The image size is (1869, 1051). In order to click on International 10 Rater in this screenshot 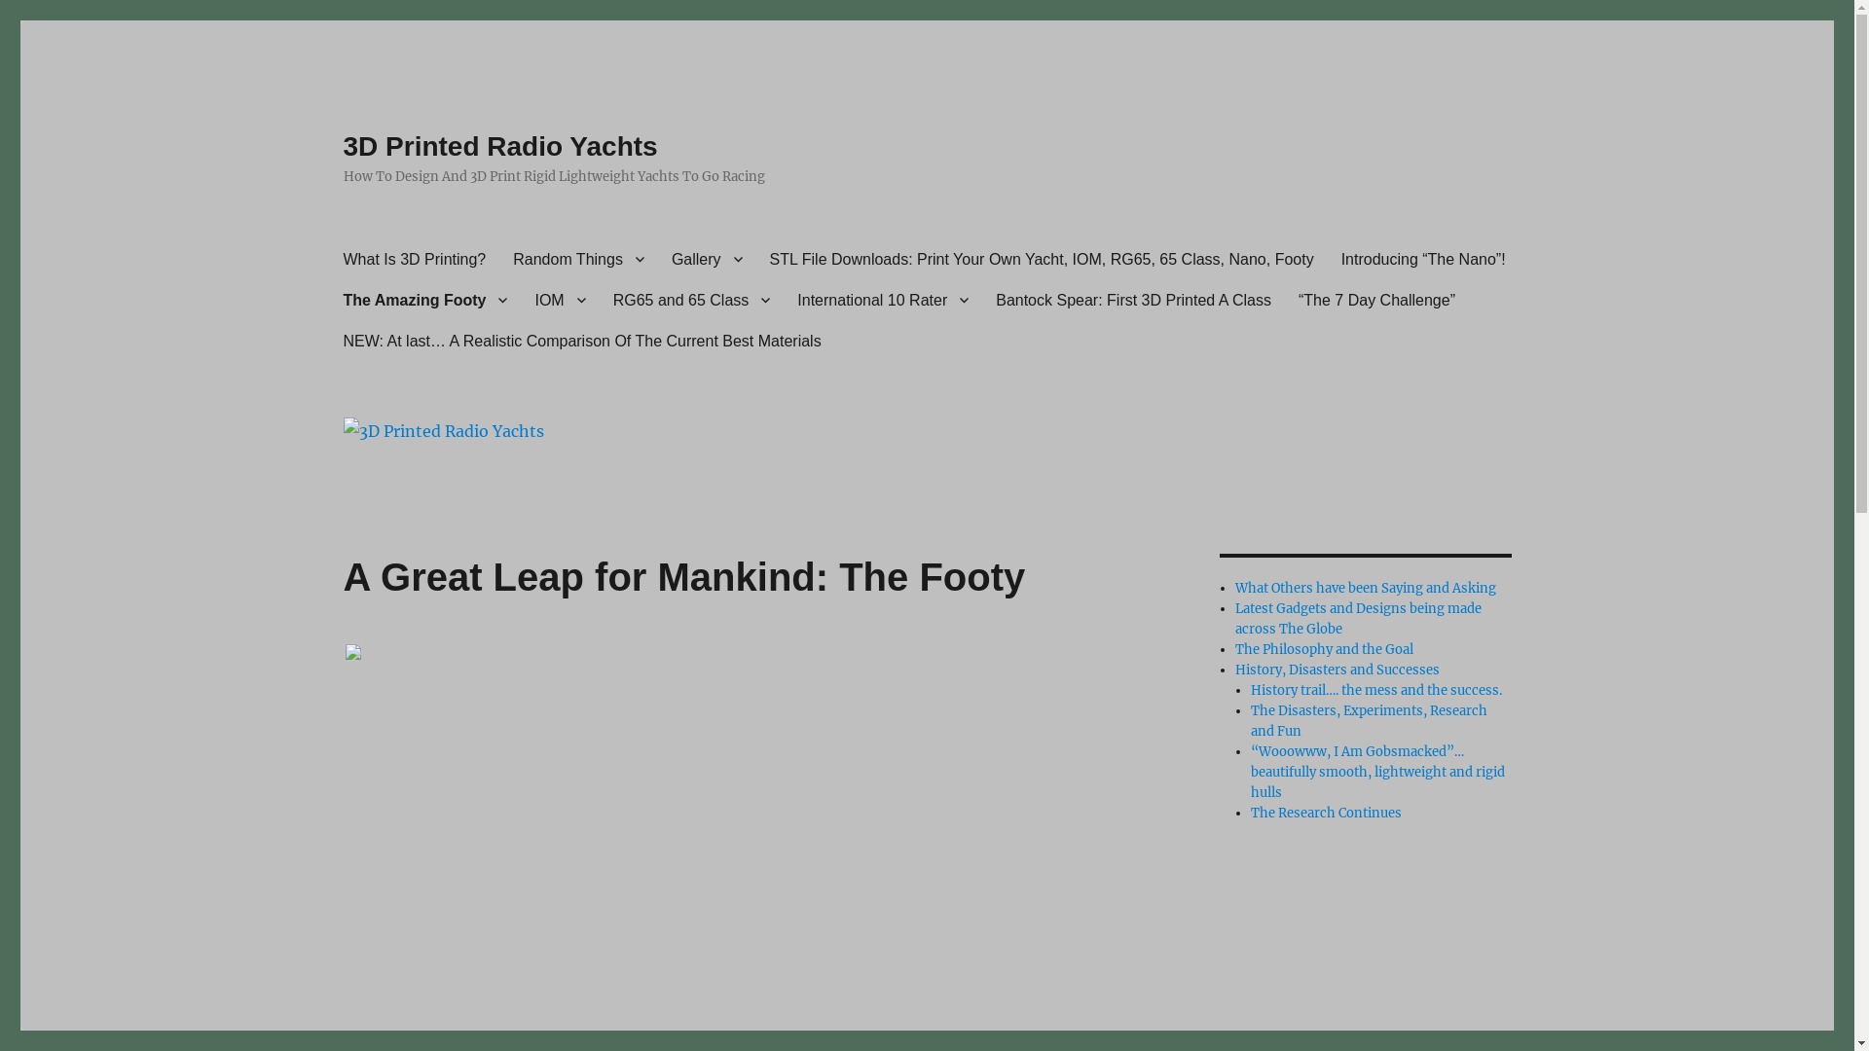, I will do `click(883, 300)`.